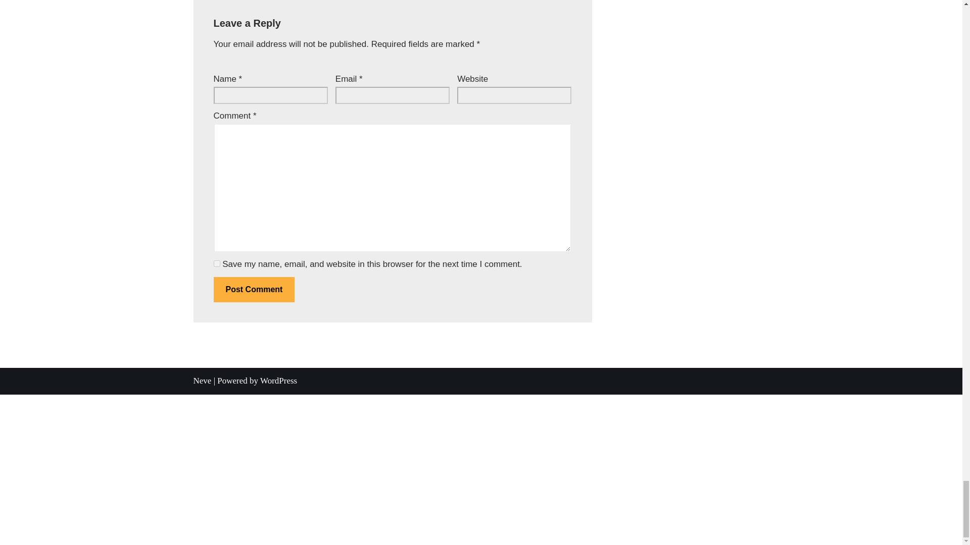 The image size is (970, 545). Describe the element at coordinates (254, 290) in the screenshot. I see `Post Comment` at that location.